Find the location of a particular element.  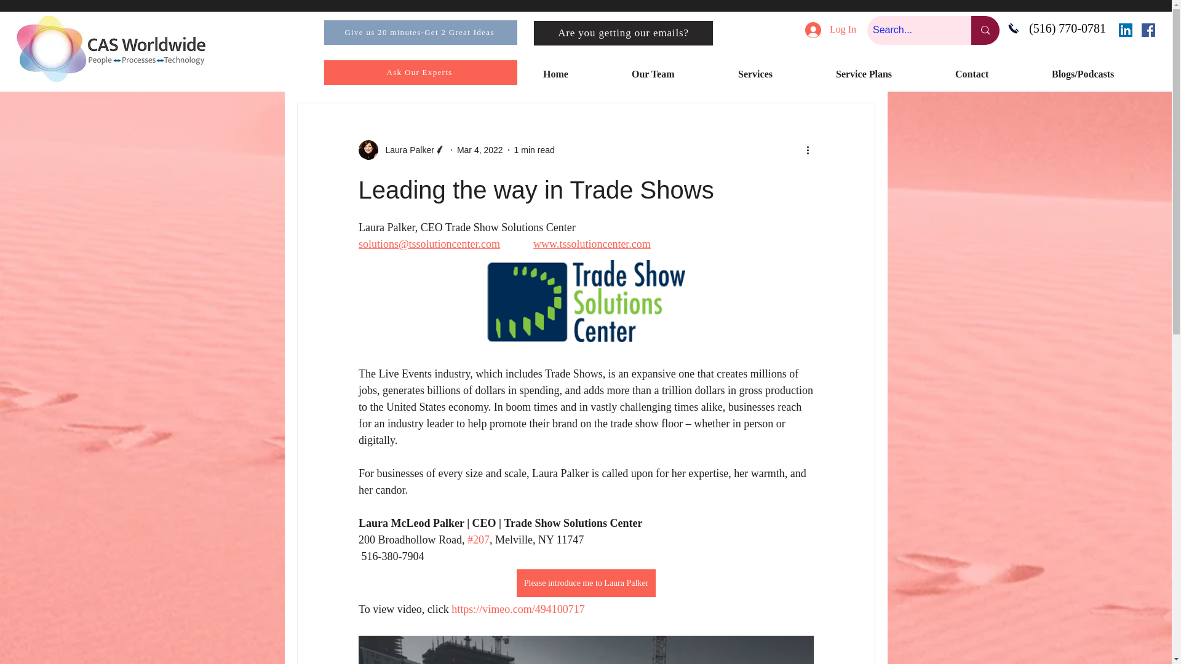

Please introduce me to Laura Palker is located at coordinates (586, 583).